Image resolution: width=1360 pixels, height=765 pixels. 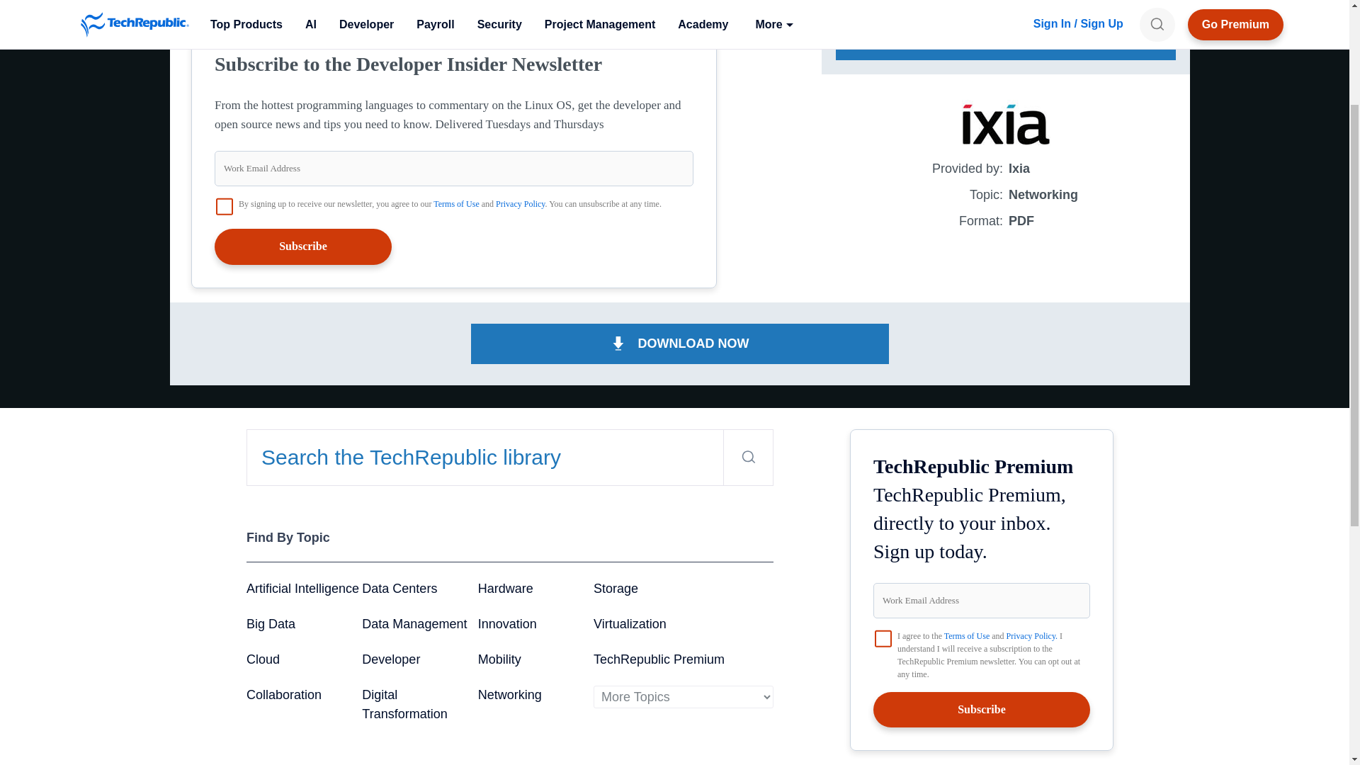 I want to click on DOWNLOAD NOW, so click(x=1006, y=40).